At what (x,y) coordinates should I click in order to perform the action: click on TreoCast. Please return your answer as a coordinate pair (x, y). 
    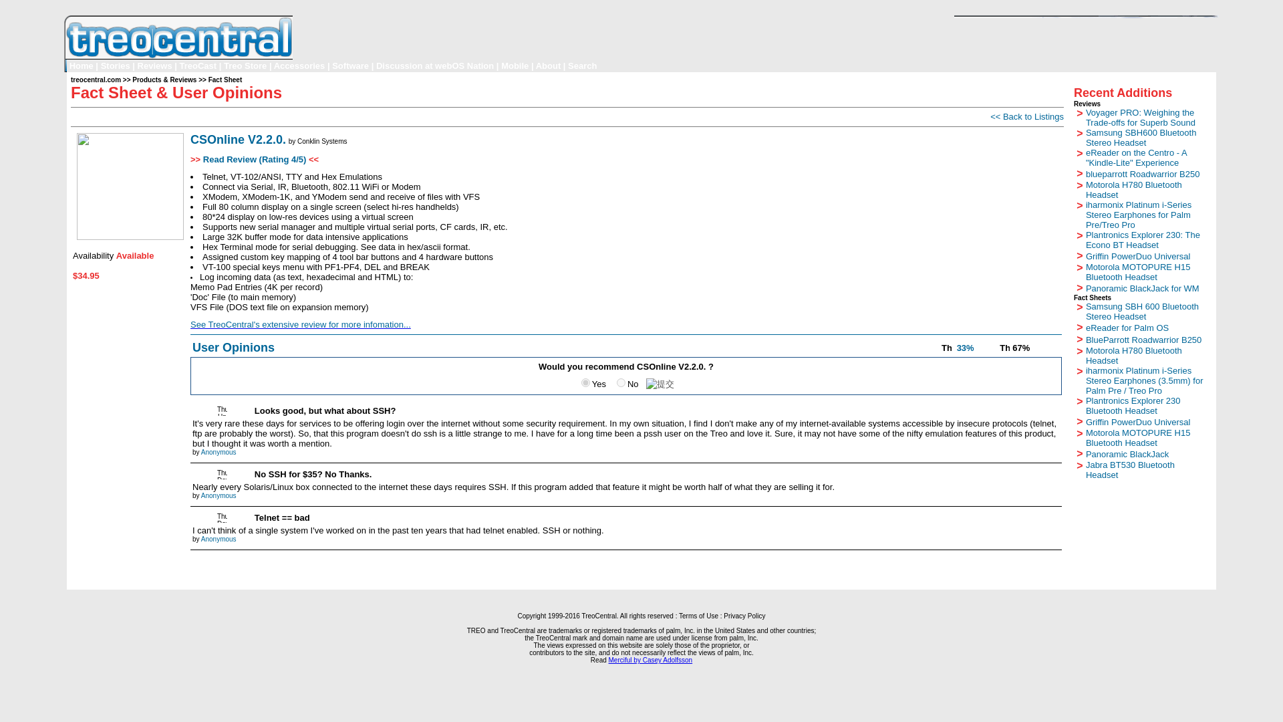
    Looking at the image, I should click on (198, 66).